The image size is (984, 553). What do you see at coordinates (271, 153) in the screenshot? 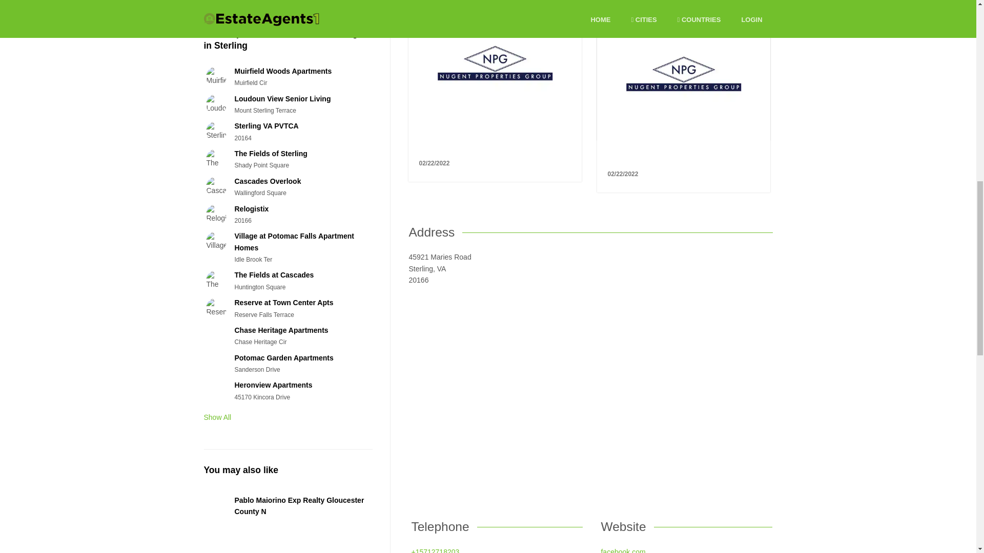
I see `The Fields of Sterling` at bounding box center [271, 153].